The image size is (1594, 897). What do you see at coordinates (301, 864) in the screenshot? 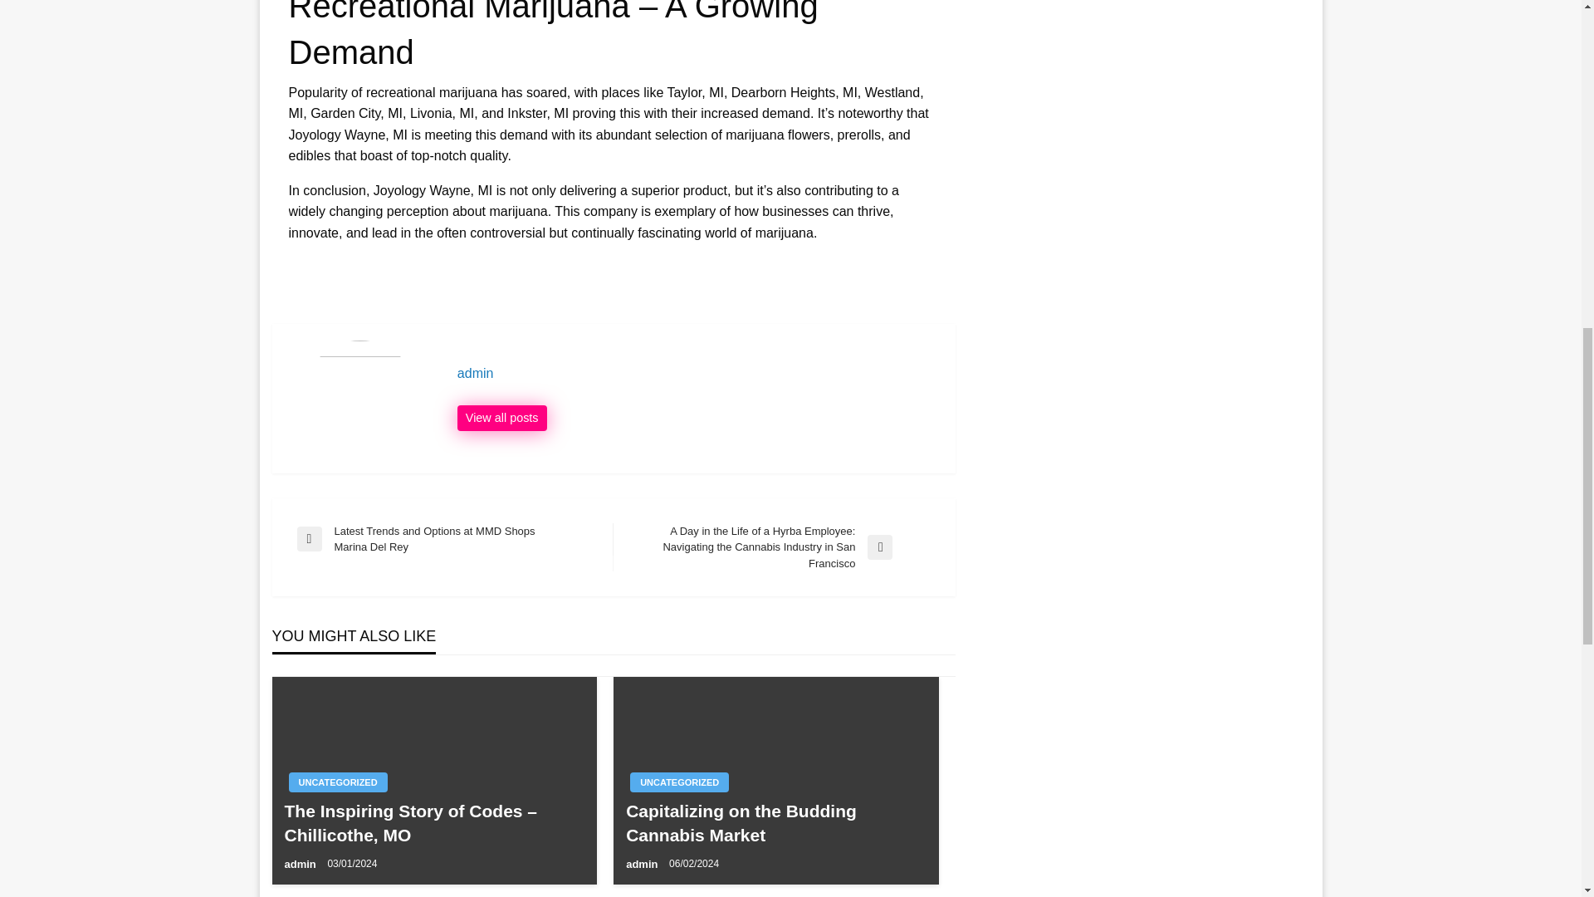
I see `admin` at bounding box center [301, 864].